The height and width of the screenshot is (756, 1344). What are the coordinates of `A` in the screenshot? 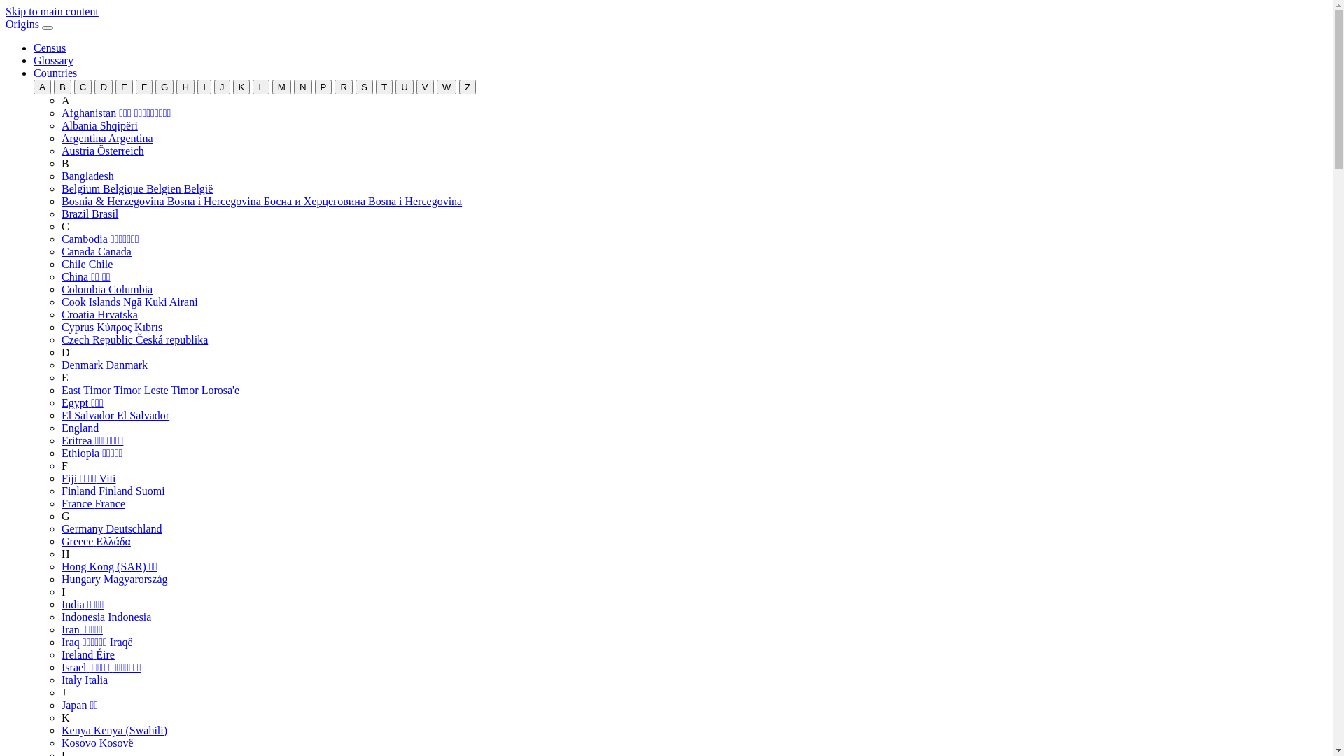 It's located at (66, 101).